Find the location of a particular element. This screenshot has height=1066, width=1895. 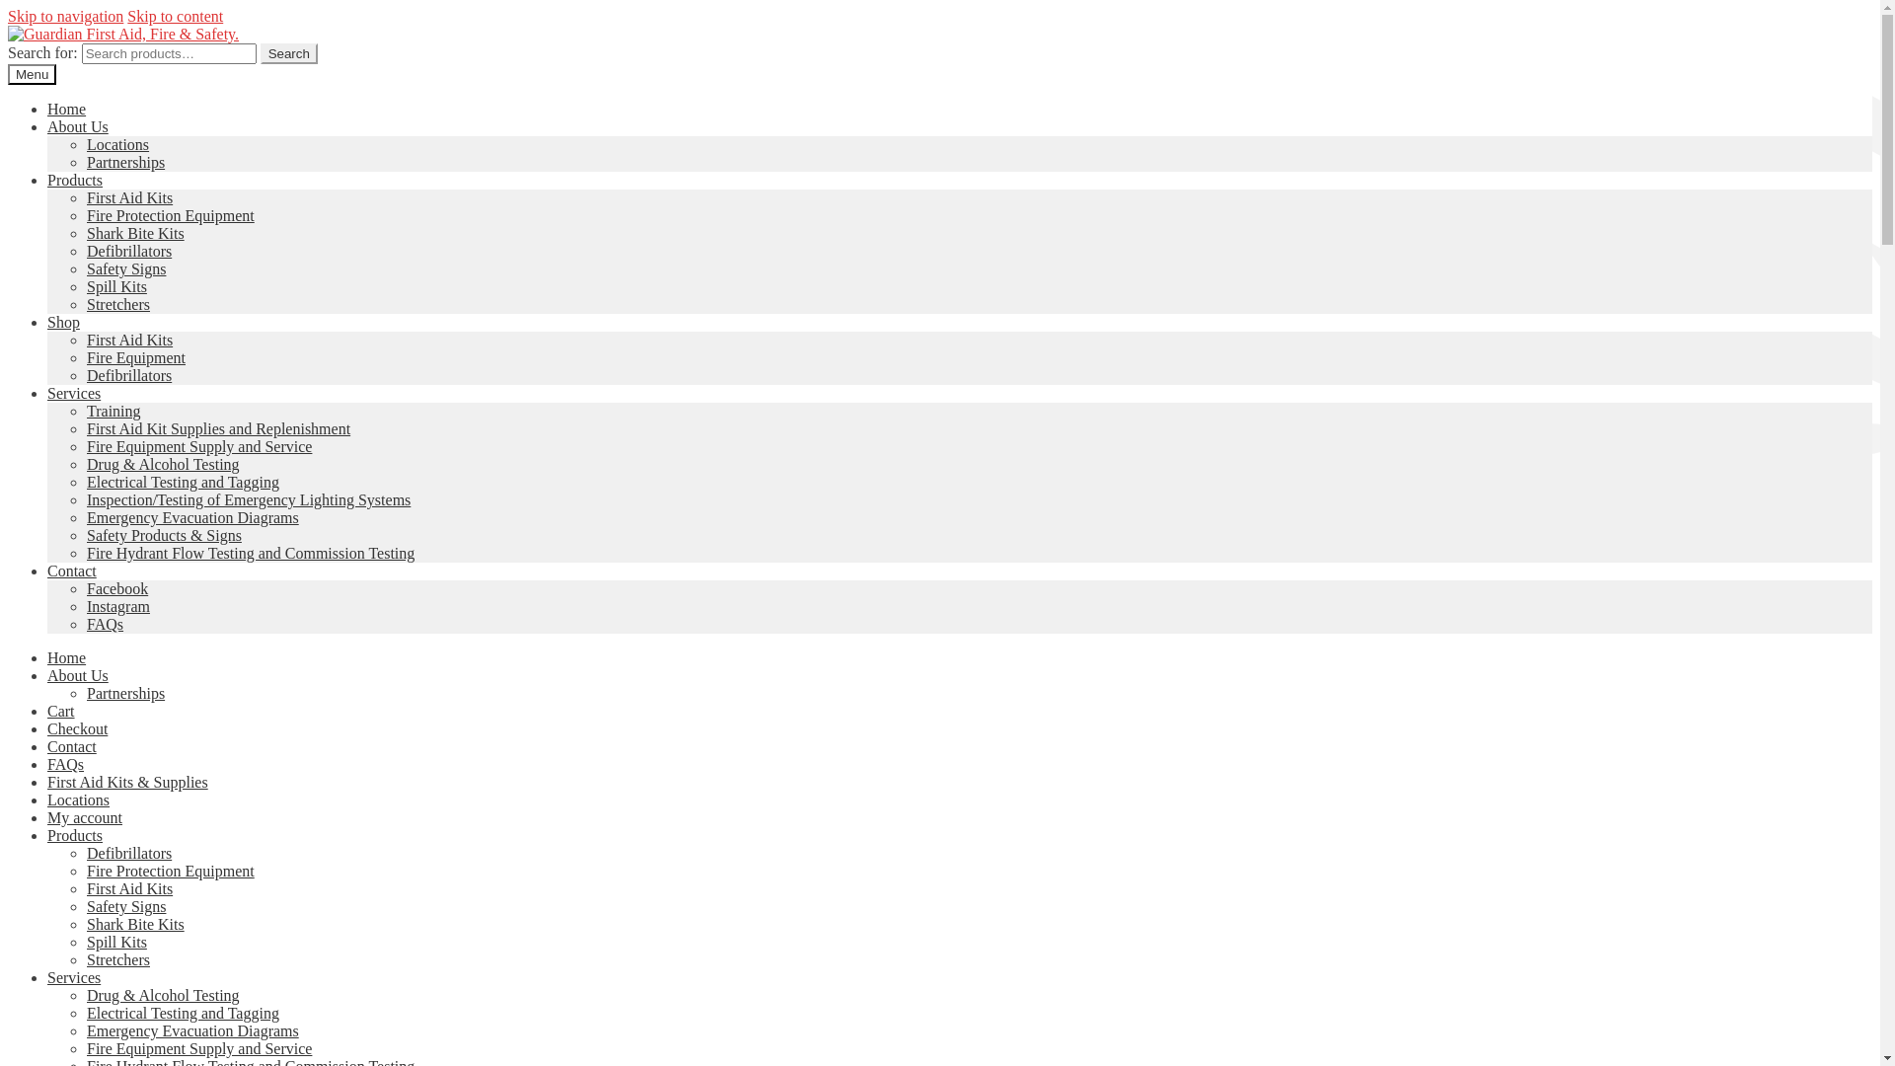

Partnerships is located at coordinates (126, 162).